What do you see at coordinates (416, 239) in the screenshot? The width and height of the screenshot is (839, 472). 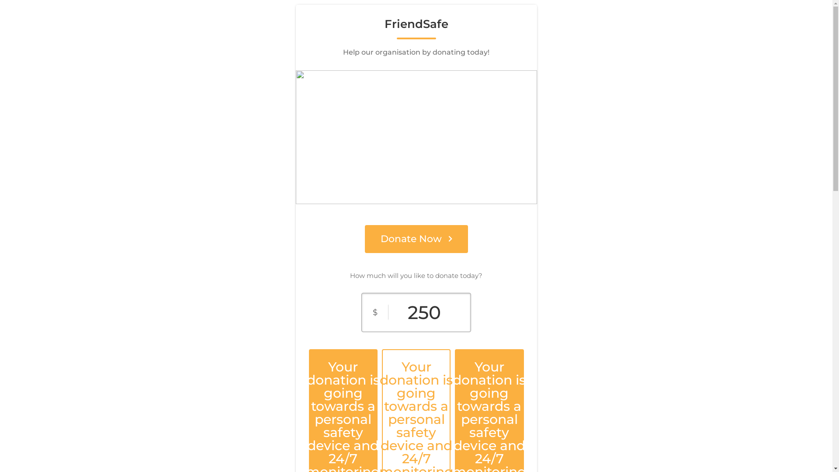 I see `Donate Now` at bounding box center [416, 239].